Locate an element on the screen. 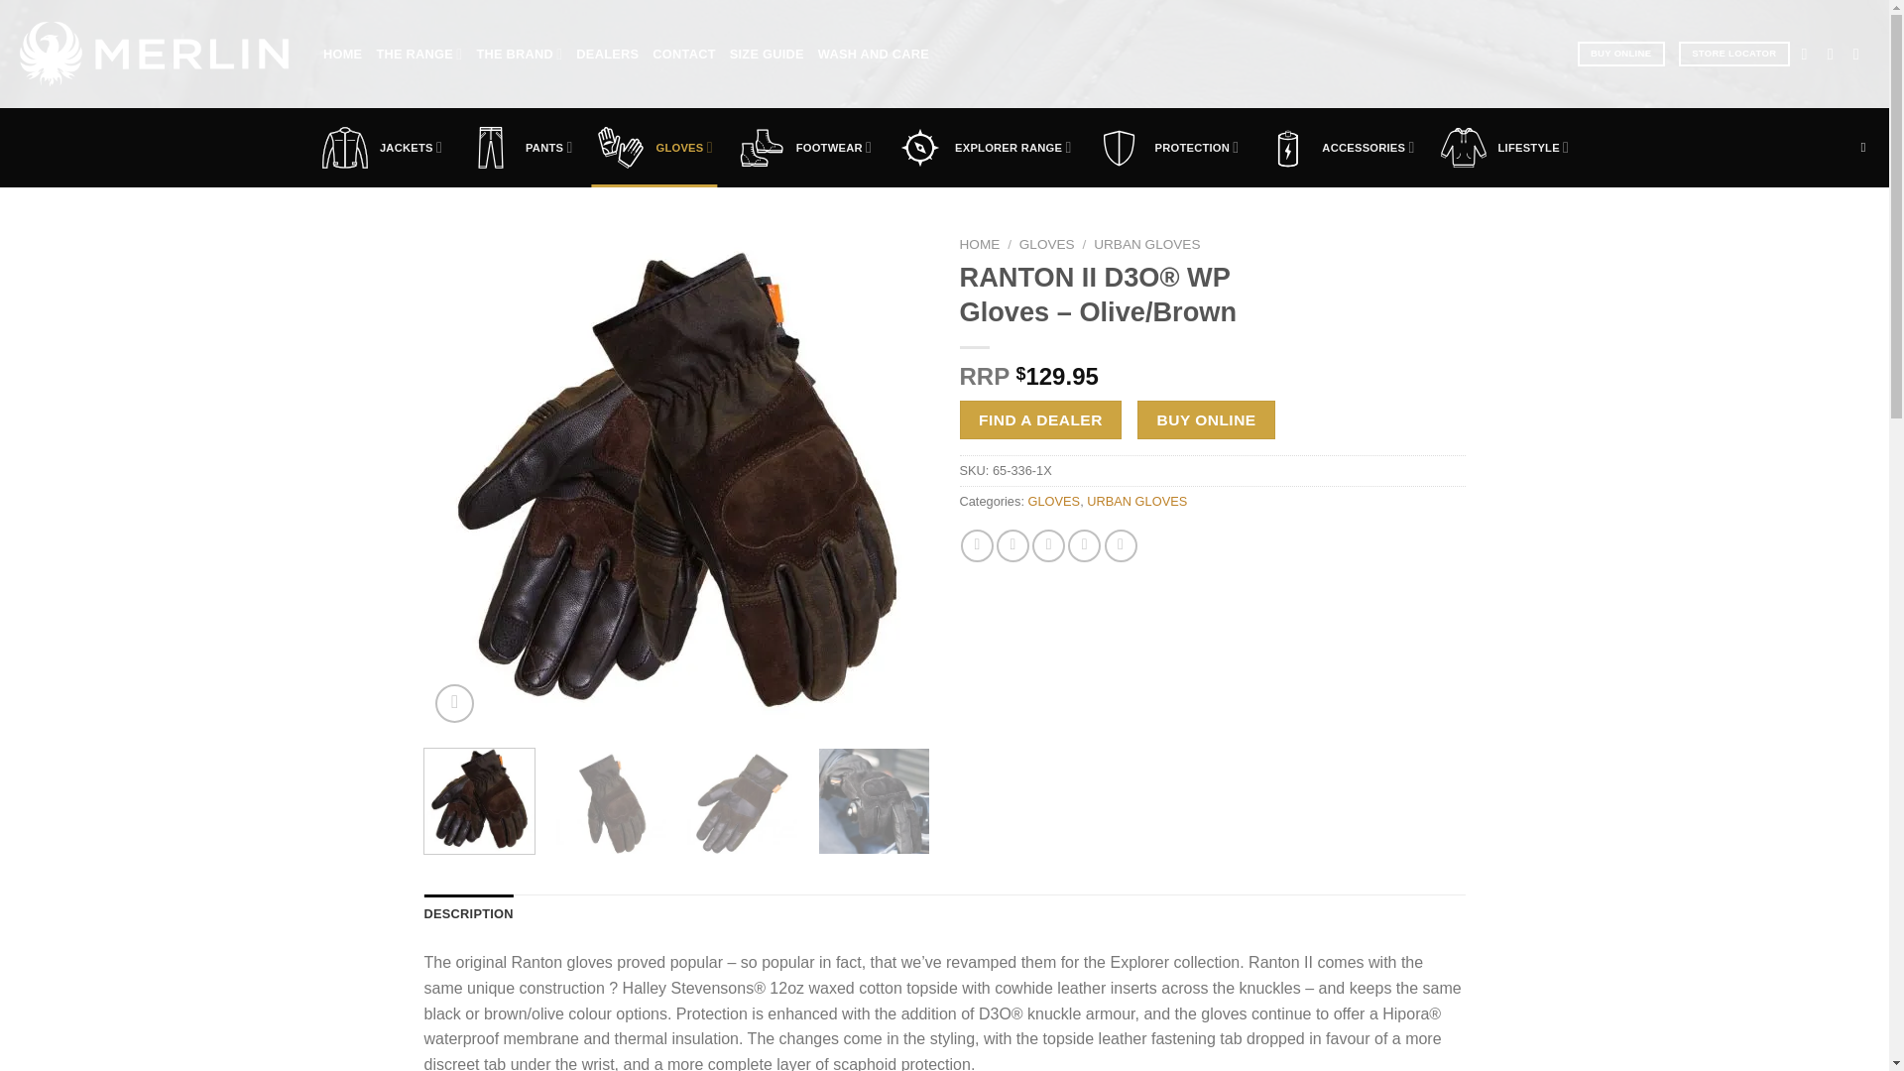 This screenshot has height=1071, width=1904. Share on Facebook is located at coordinates (978, 545).